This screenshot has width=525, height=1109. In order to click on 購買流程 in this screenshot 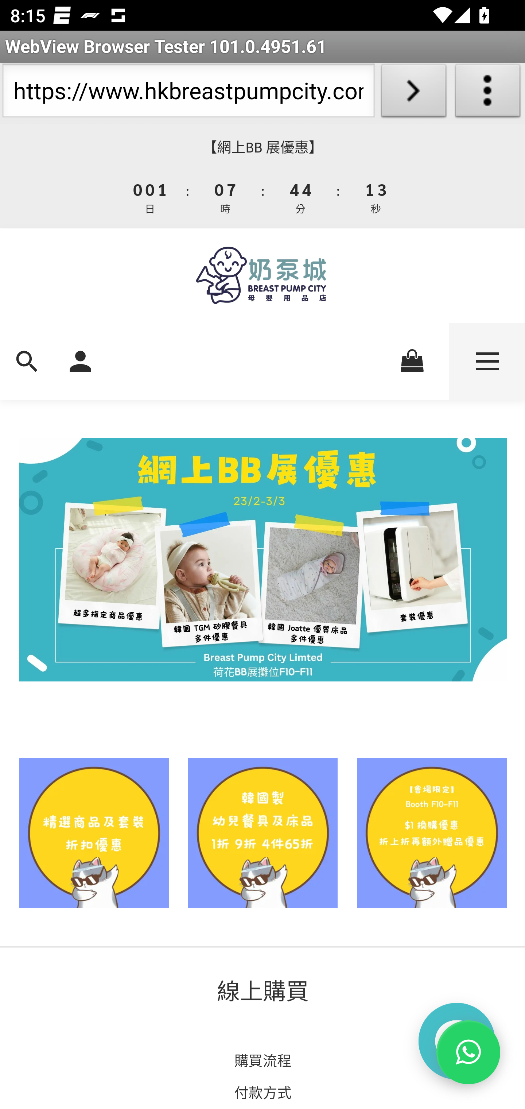, I will do `click(262, 1060)`.